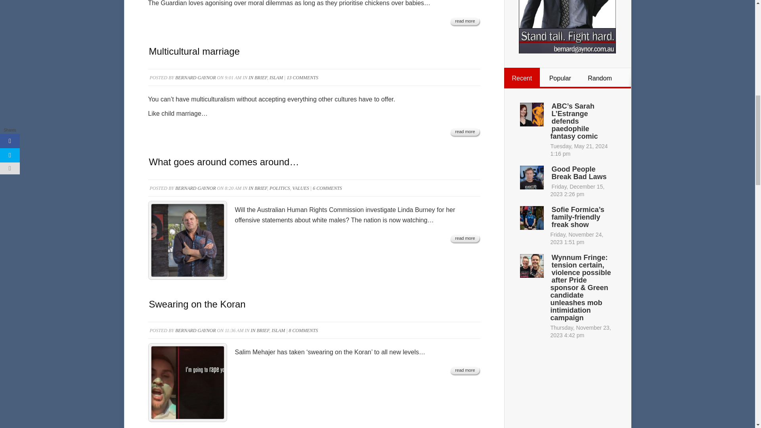 The width and height of the screenshot is (761, 428). What do you see at coordinates (194, 51) in the screenshot?
I see `Multicultural marriage` at bounding box center [194, 51].